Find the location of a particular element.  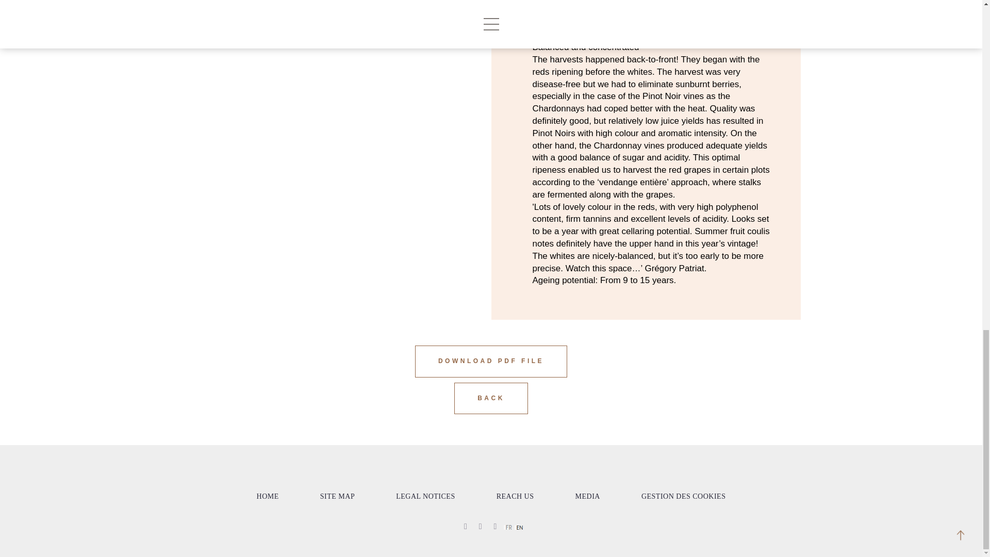

English is located at coordinates (519, 528).